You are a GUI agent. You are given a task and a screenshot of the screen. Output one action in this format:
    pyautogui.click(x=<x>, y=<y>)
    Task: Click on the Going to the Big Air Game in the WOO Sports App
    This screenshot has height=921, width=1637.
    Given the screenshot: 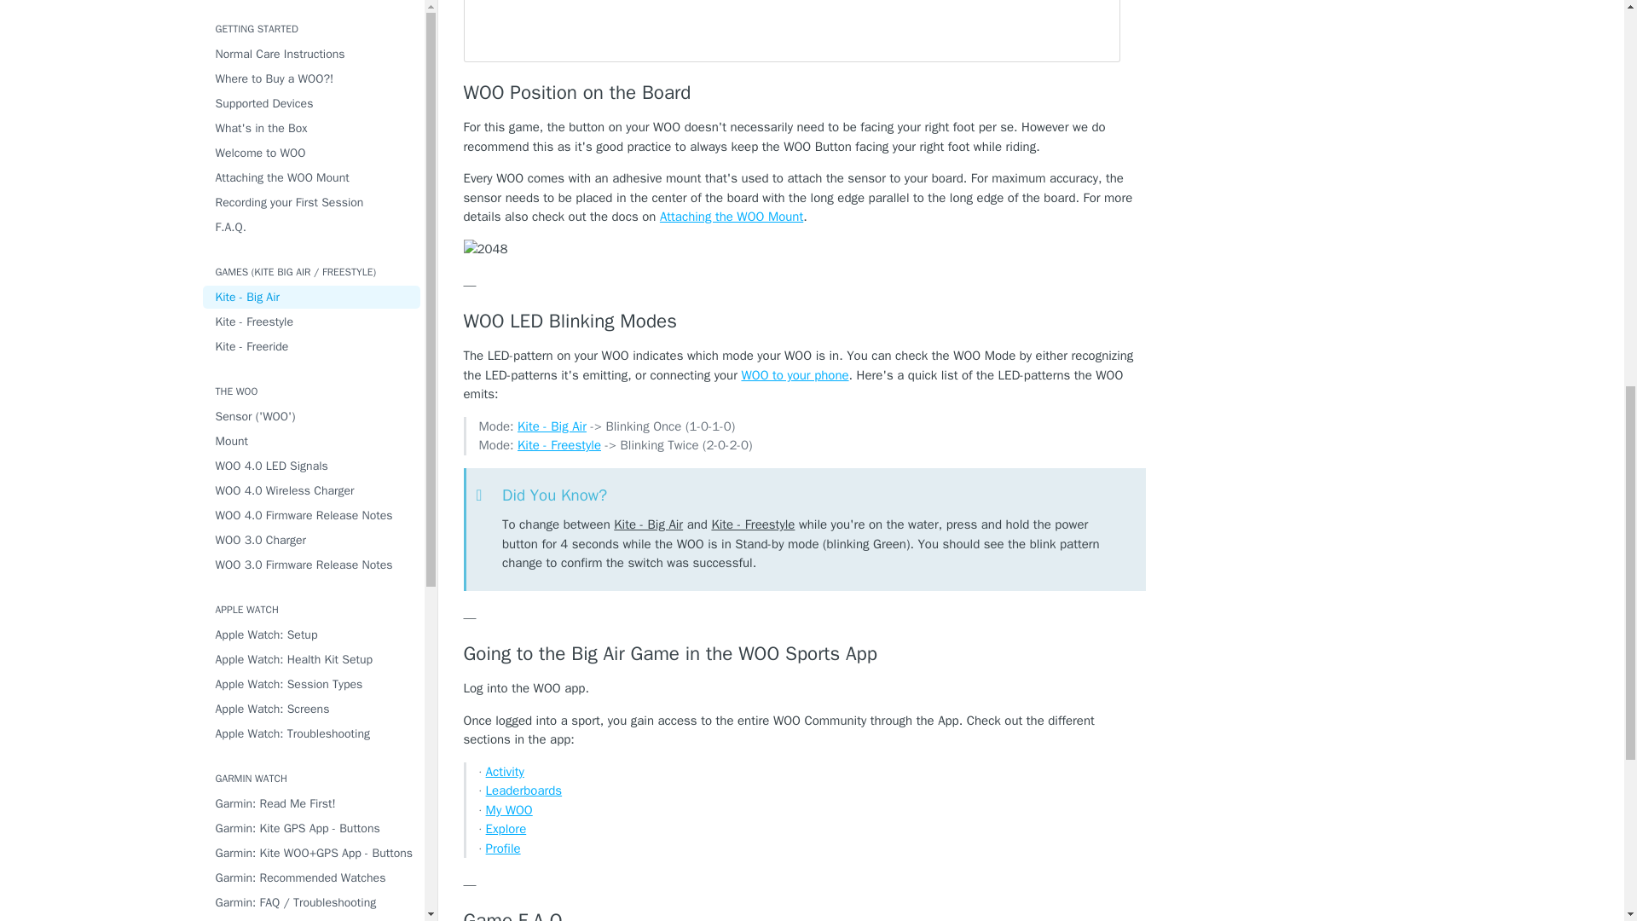 What is the action you would take?
    pyautogui.click(x=805, y=653)
    